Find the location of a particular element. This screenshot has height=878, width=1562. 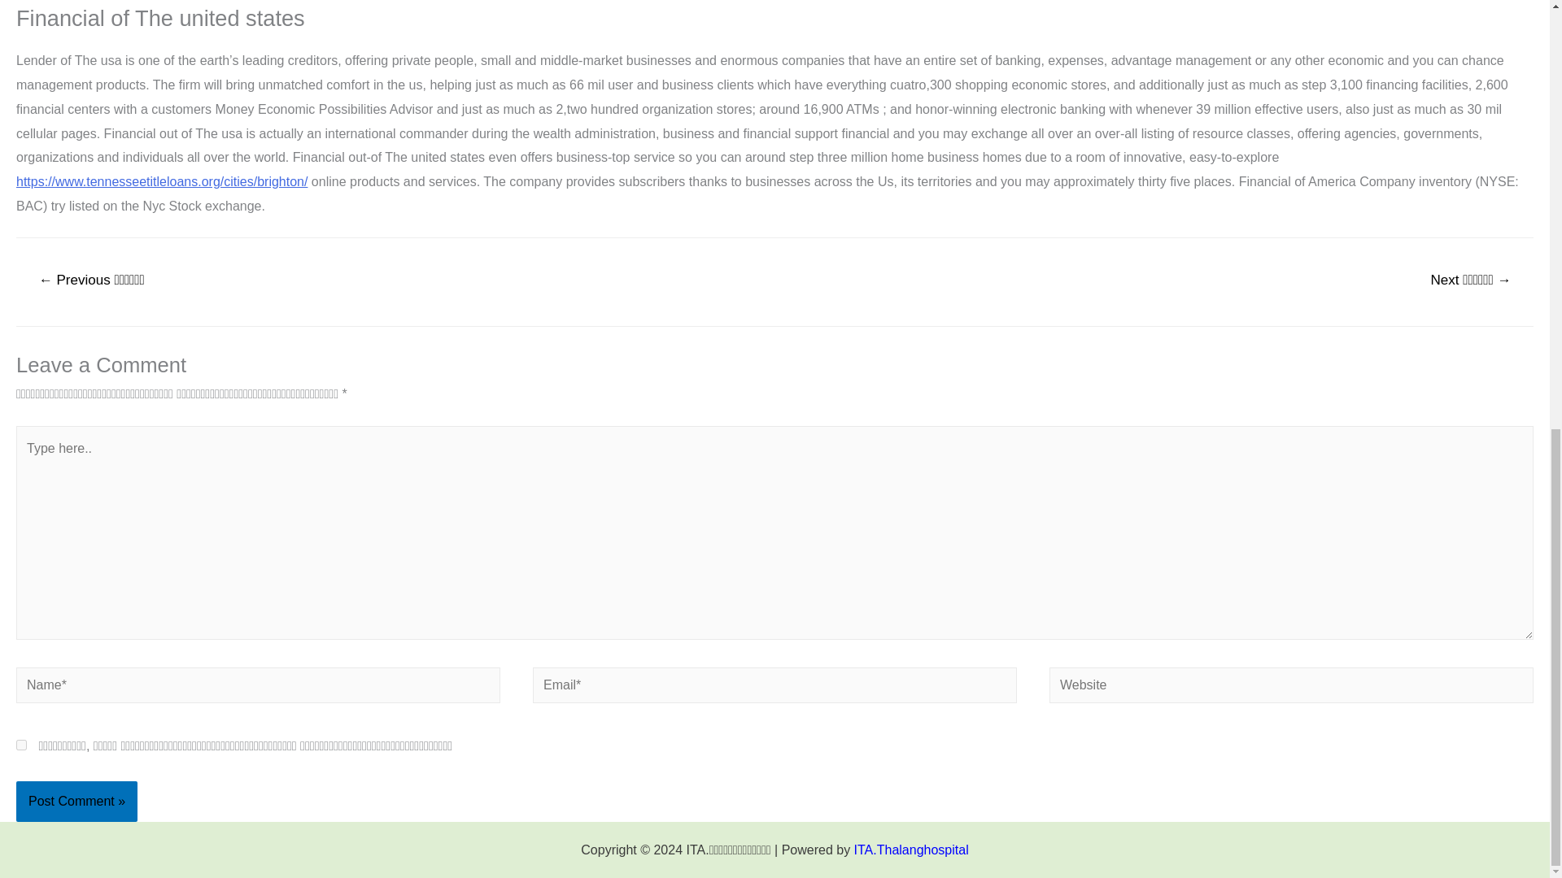

yes is located at coordinates (21, 745).